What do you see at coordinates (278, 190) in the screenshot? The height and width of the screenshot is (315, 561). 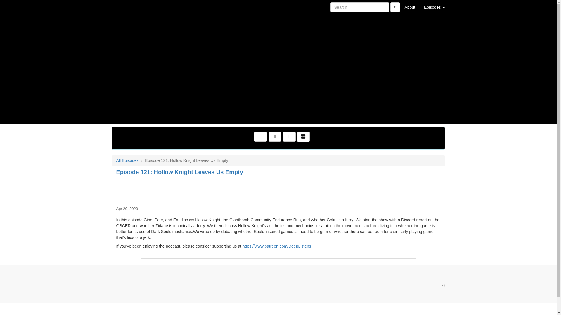 I see `Episode 121: Hollow Knight Leaves Us Empty` at bounding box center [278, 190].